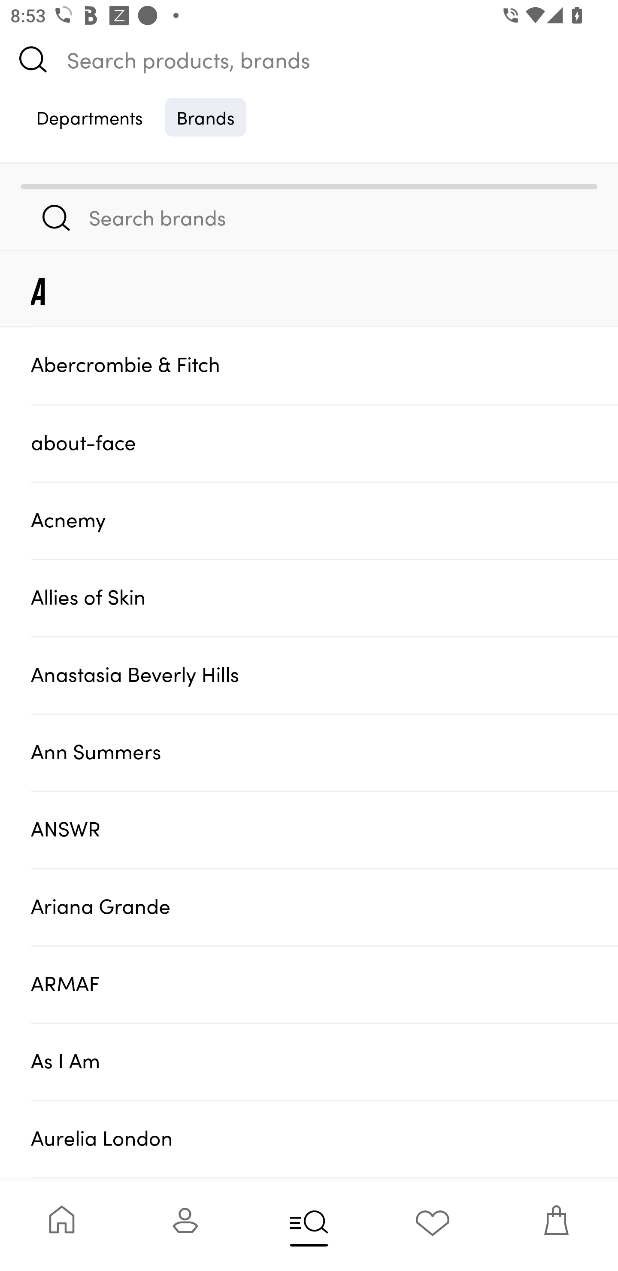 This screenshot has height=1271, width=618. What do you see at coordinates (206, 117) in the screenshot?
I see `Brands` at bounding box center [206, 117].